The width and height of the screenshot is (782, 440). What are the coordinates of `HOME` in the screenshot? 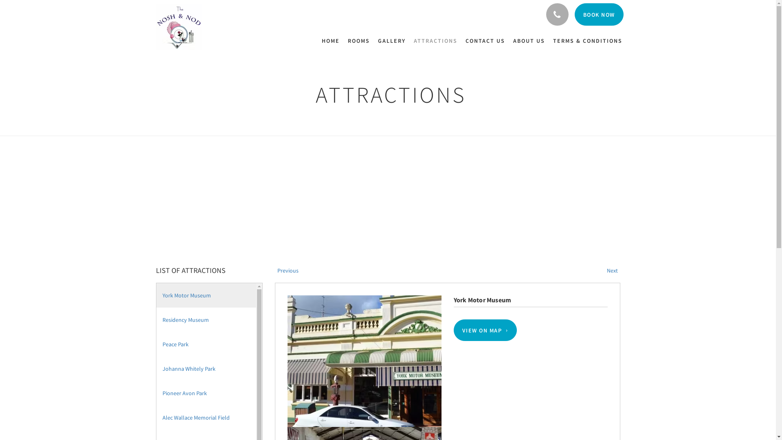 It's located at (333, 41).